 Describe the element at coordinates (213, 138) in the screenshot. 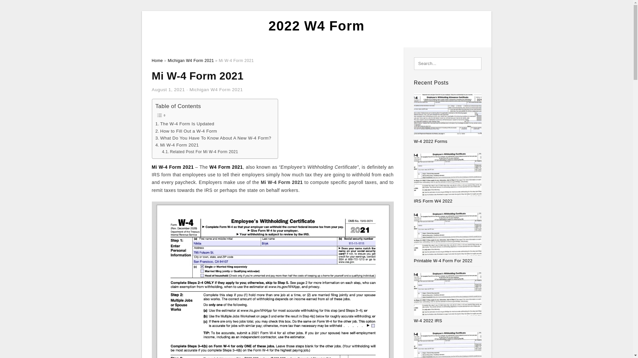

I see `What Do You Have To Know About A New W-4 Form?` at that location.